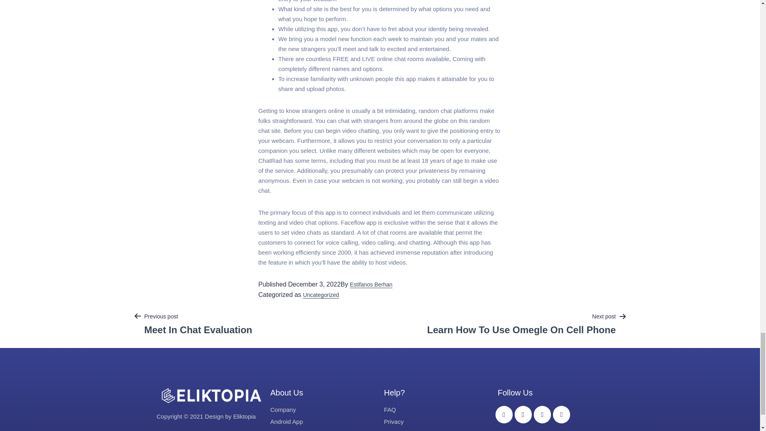  Describe the element at coordinates (371, 285) in the screenshot. I see `Estifanos Berhan` at that location.